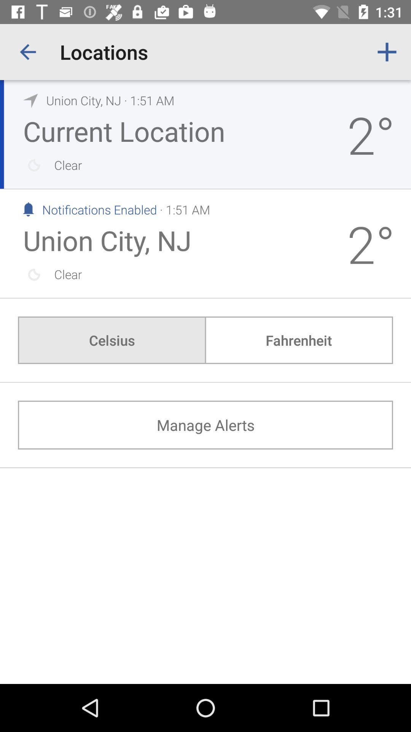  Describe the element at coordinates (112, 340) in the screenshot. I see `swipe to celsius icon` at that location.